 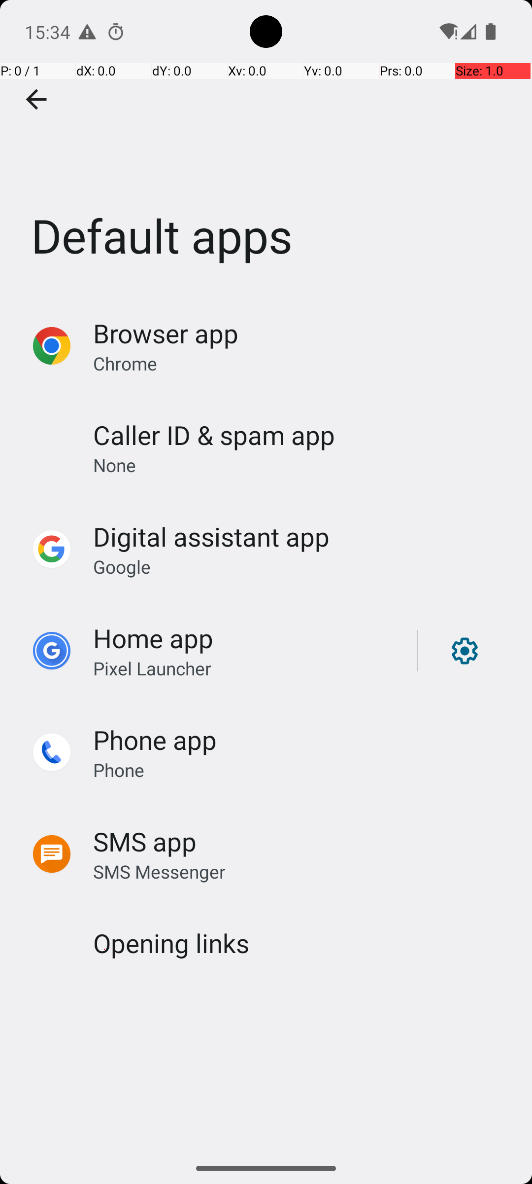 I want to click on Browser app, so click(x=166, y=333).